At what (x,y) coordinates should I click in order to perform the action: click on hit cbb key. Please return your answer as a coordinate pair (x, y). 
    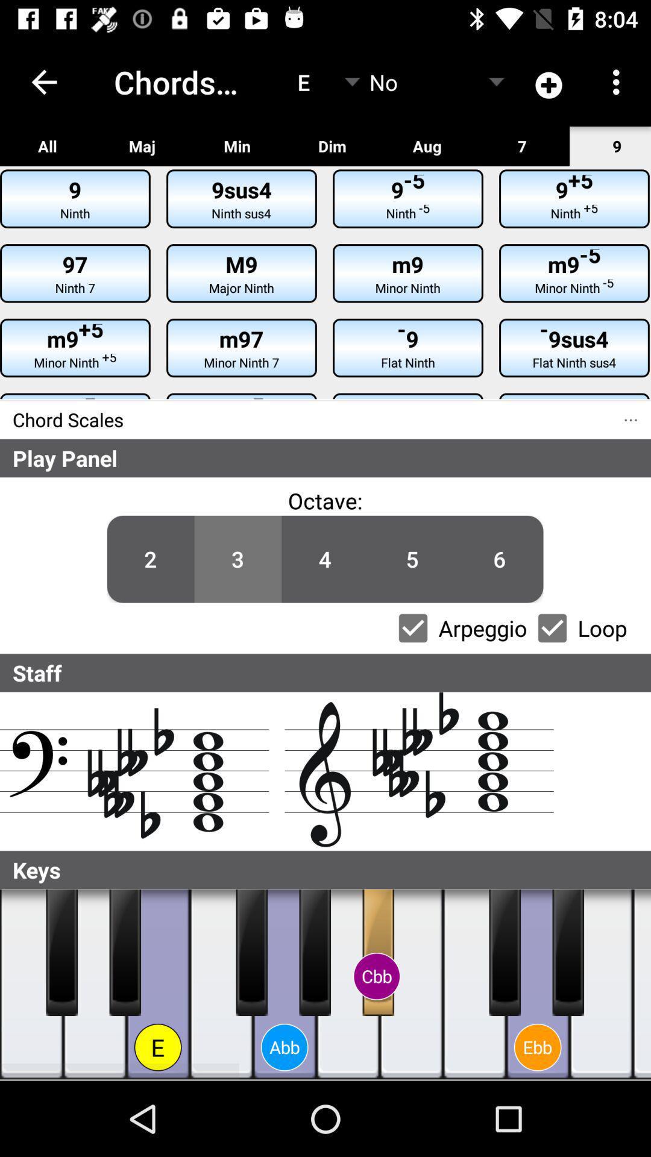
    Looking at the image, I should click on (379, 953).